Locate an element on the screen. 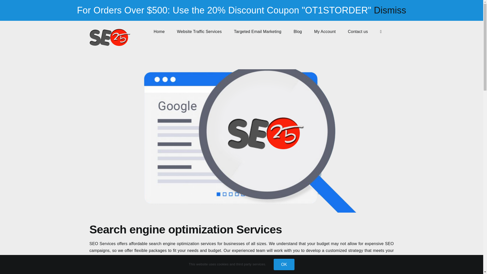 The image size is (487, 274). Targeted Email Marketing is located at coordinates (257, 31).